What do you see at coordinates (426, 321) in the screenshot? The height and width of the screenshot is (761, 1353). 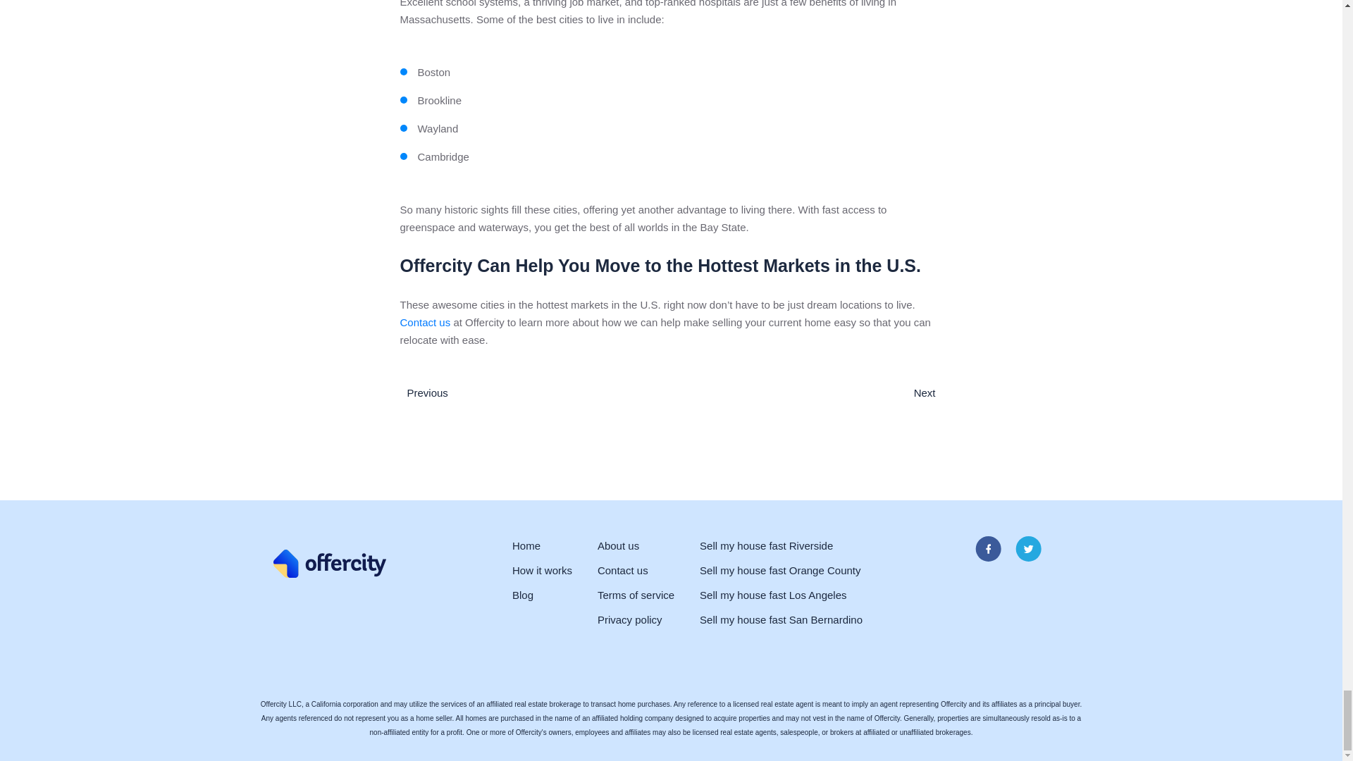 I see `Contact us` at bounding box center [426, 321].